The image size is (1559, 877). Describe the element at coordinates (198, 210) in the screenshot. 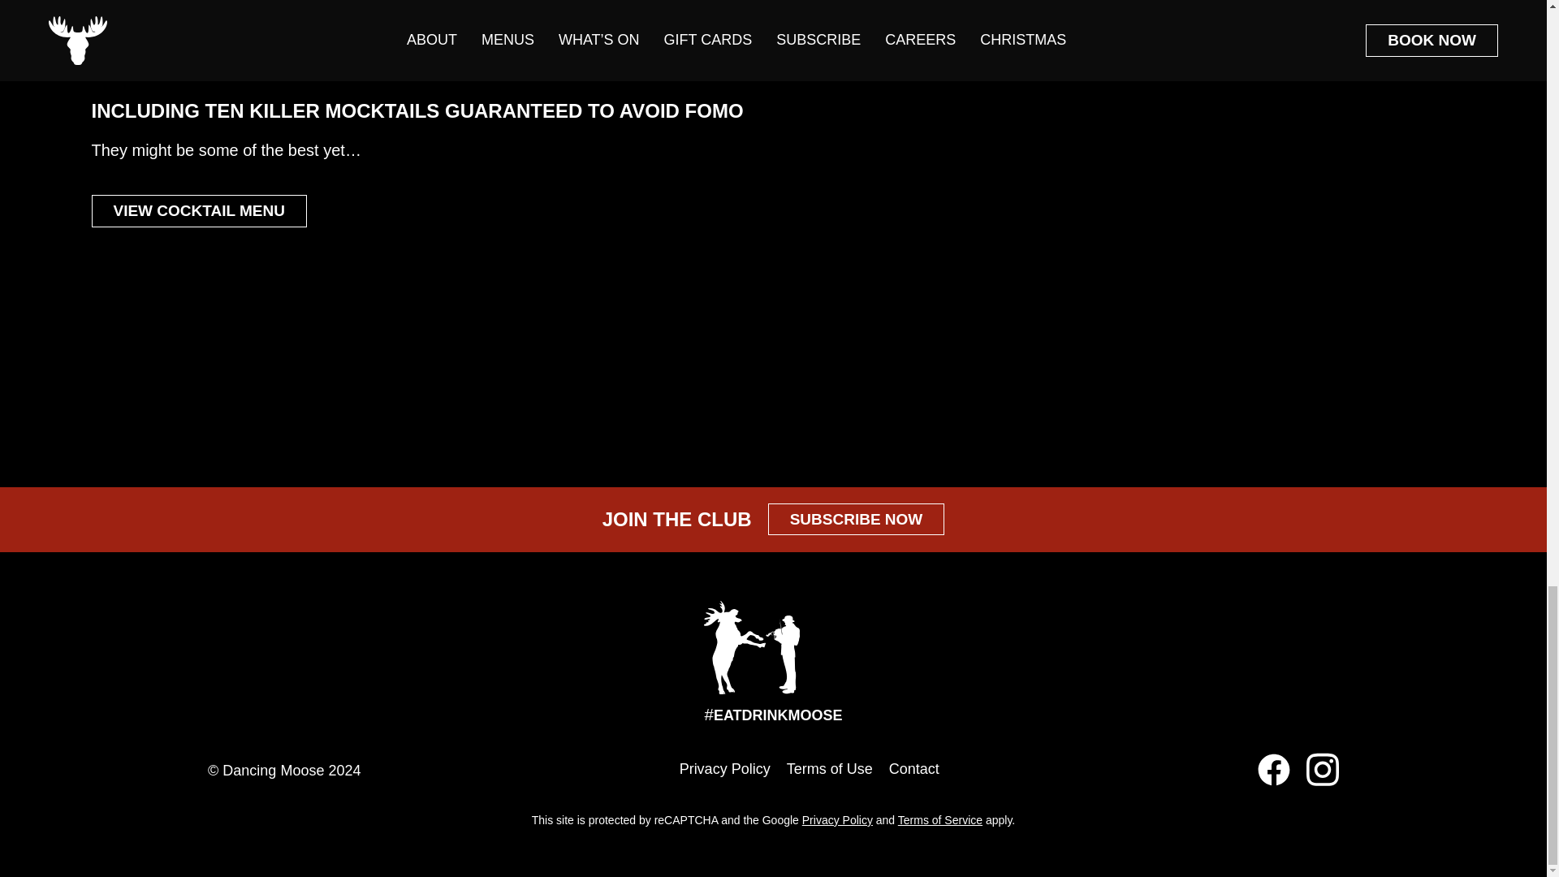

I see `VIEW COCKTAIL MENU` at that location.